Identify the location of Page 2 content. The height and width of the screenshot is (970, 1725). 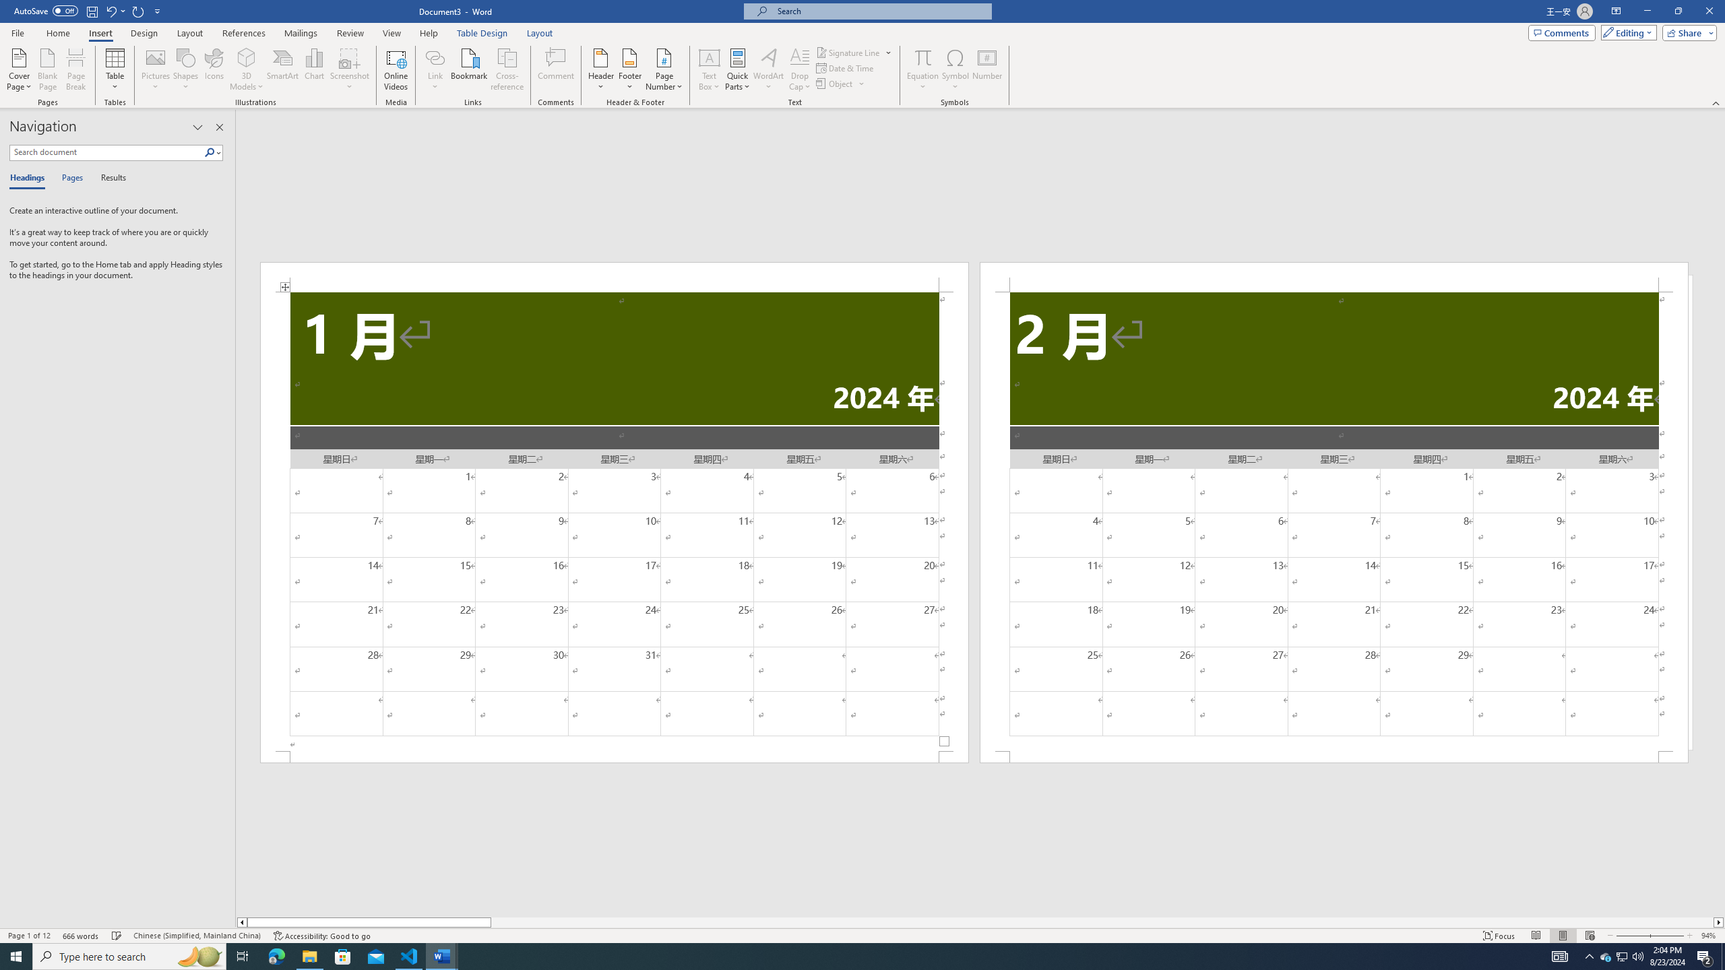
(1334, 521).